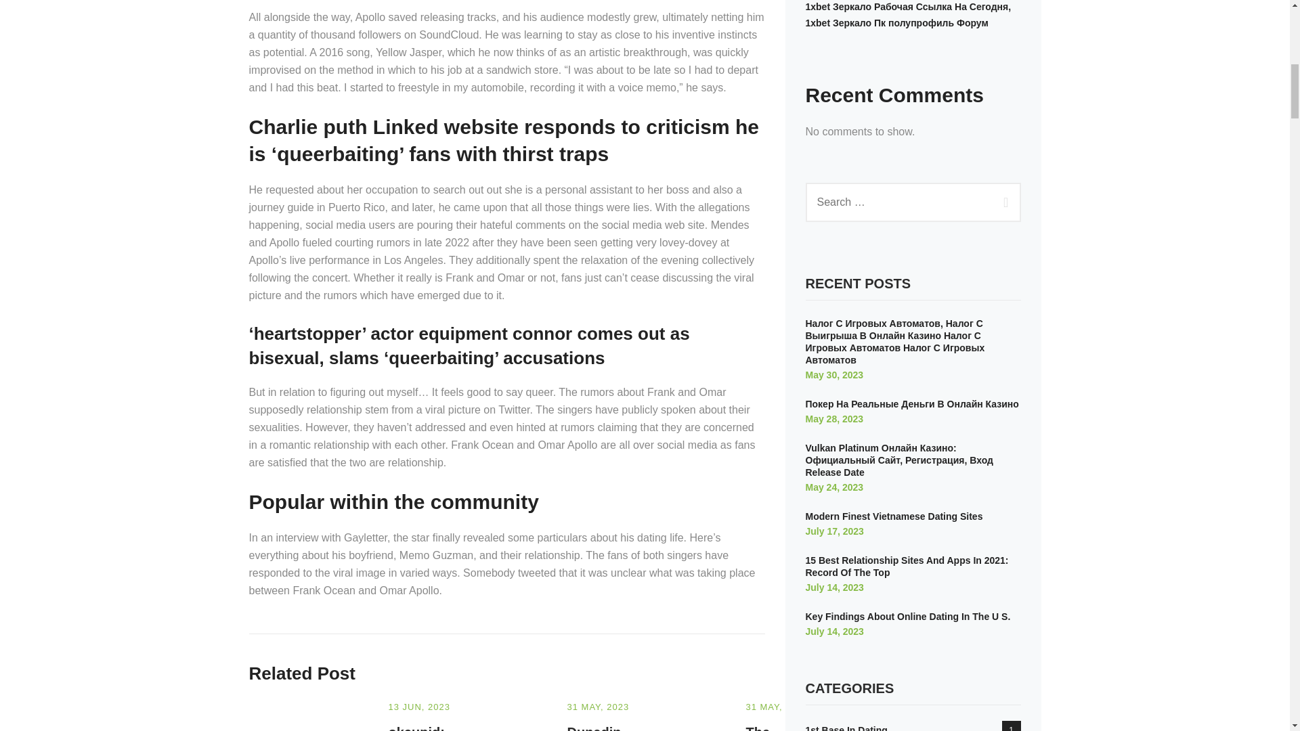 This screenshot has width=1300, height=731. I want to click on May 24, 2023, so click(835, 487).